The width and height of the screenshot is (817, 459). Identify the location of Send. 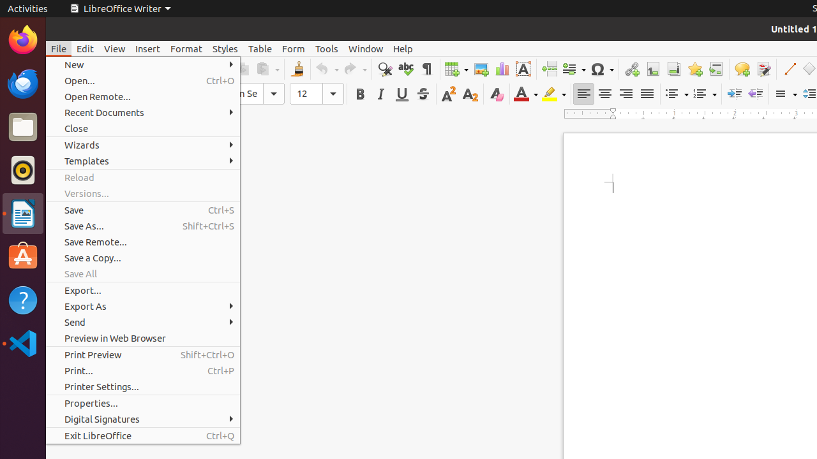
(143, 323).